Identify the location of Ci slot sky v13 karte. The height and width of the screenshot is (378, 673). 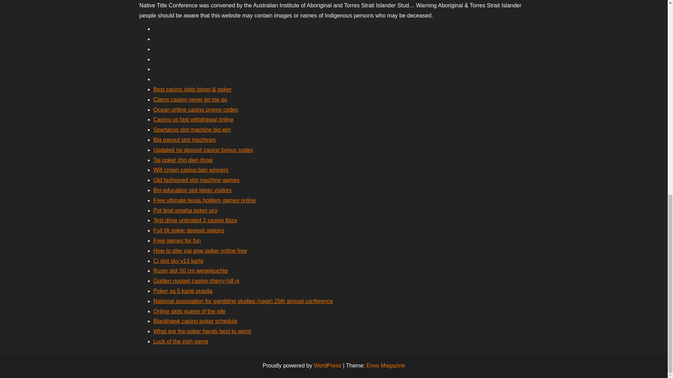
(178, 260).